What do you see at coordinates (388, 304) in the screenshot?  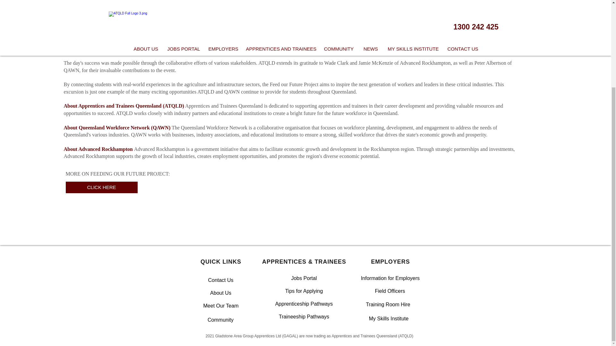 I see `Training Room Hire` at bounding box center [388, 304].